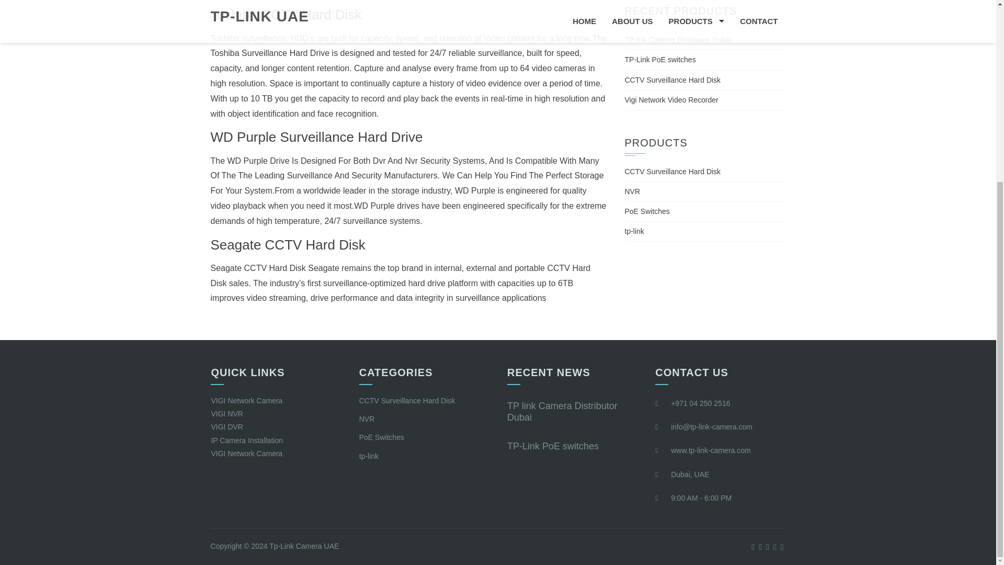 The width and height of the screenshot is (1004, 565). Describe the element at coordinates (369, 456) in the screenshot. I see `tp-link` at that location.